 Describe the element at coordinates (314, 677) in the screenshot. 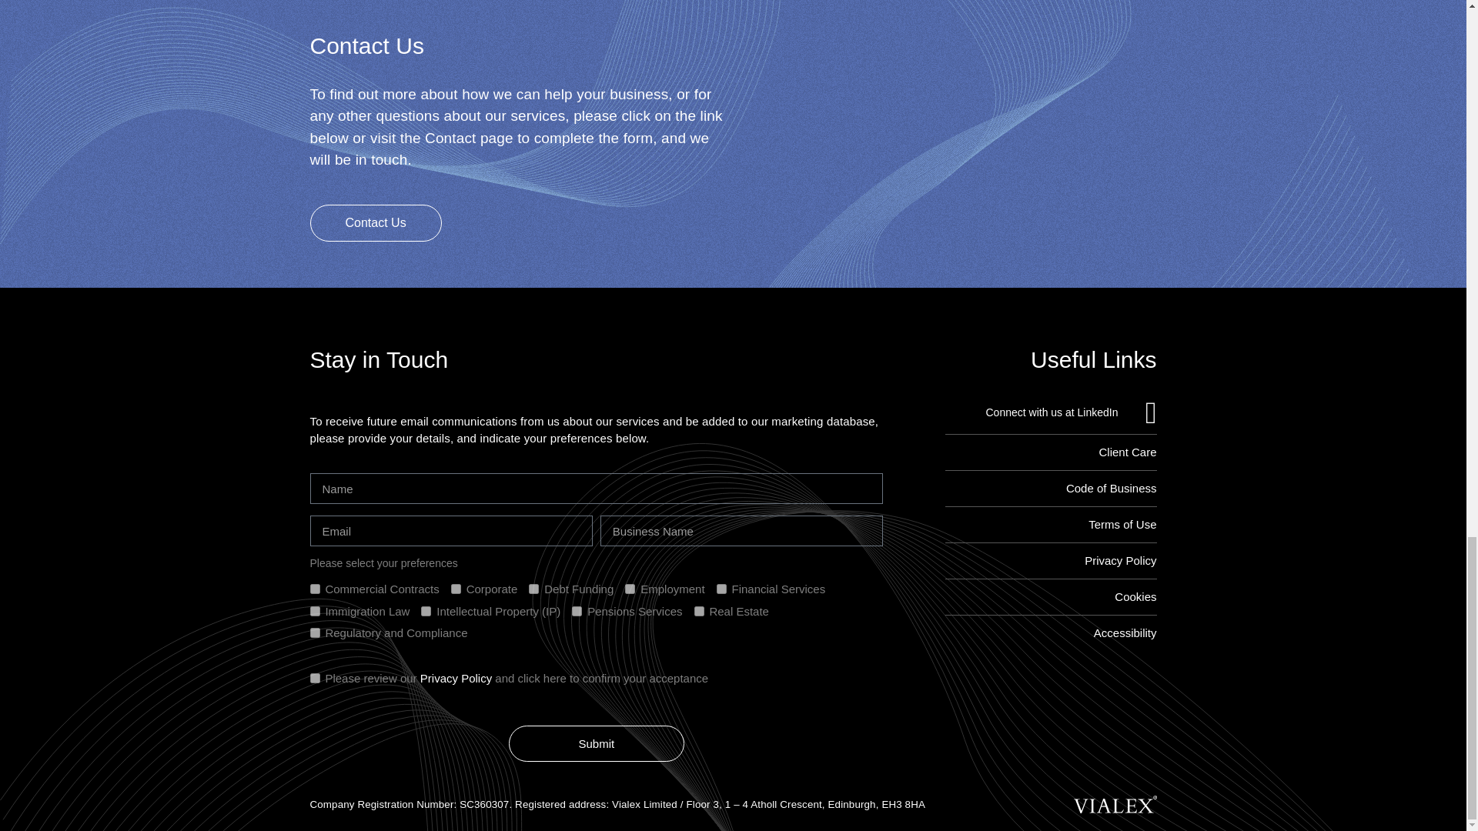

I see `on` at that location.